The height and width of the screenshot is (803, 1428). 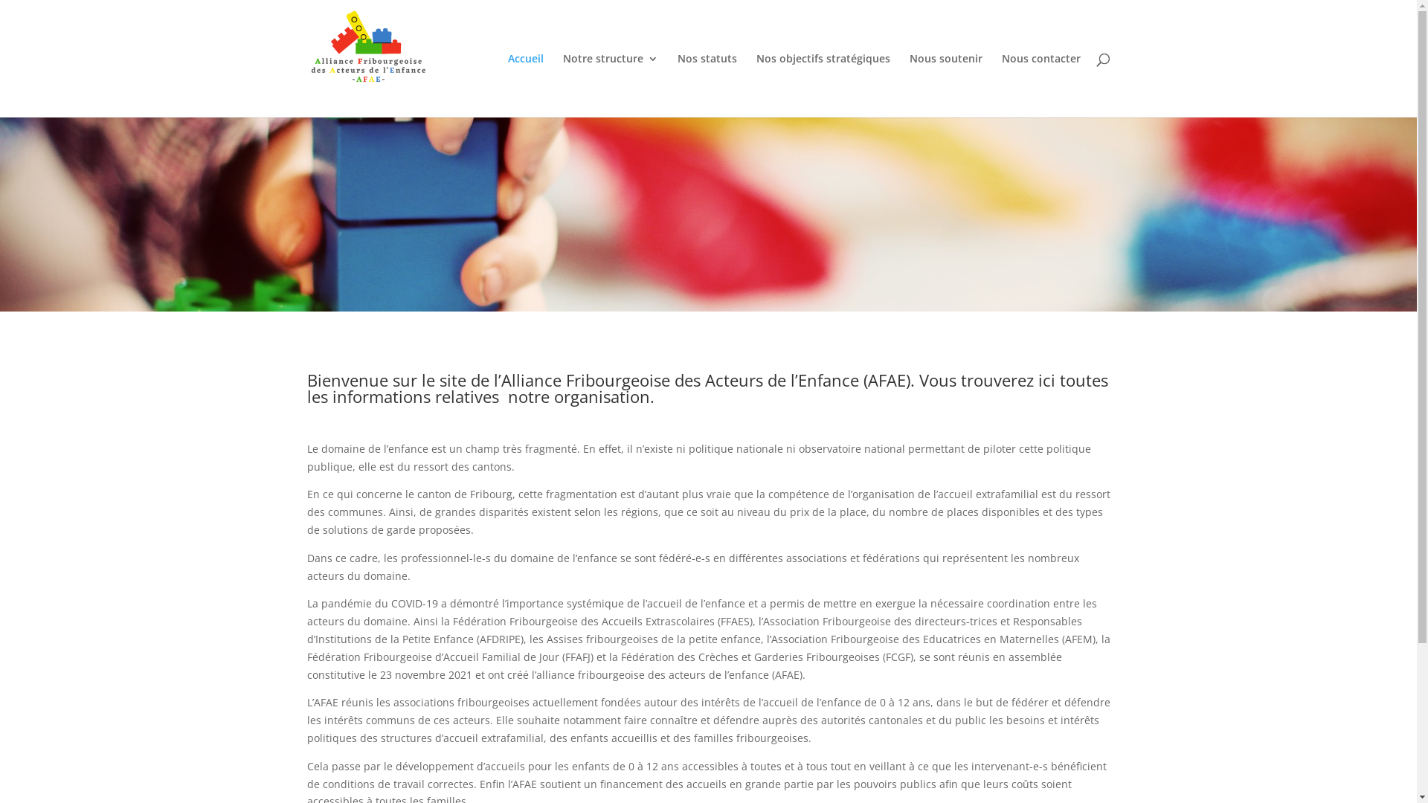 What do you see at coordinates (610, 86) in the screenshot?
I see `Notre structure` at bounding box center [610, 86].